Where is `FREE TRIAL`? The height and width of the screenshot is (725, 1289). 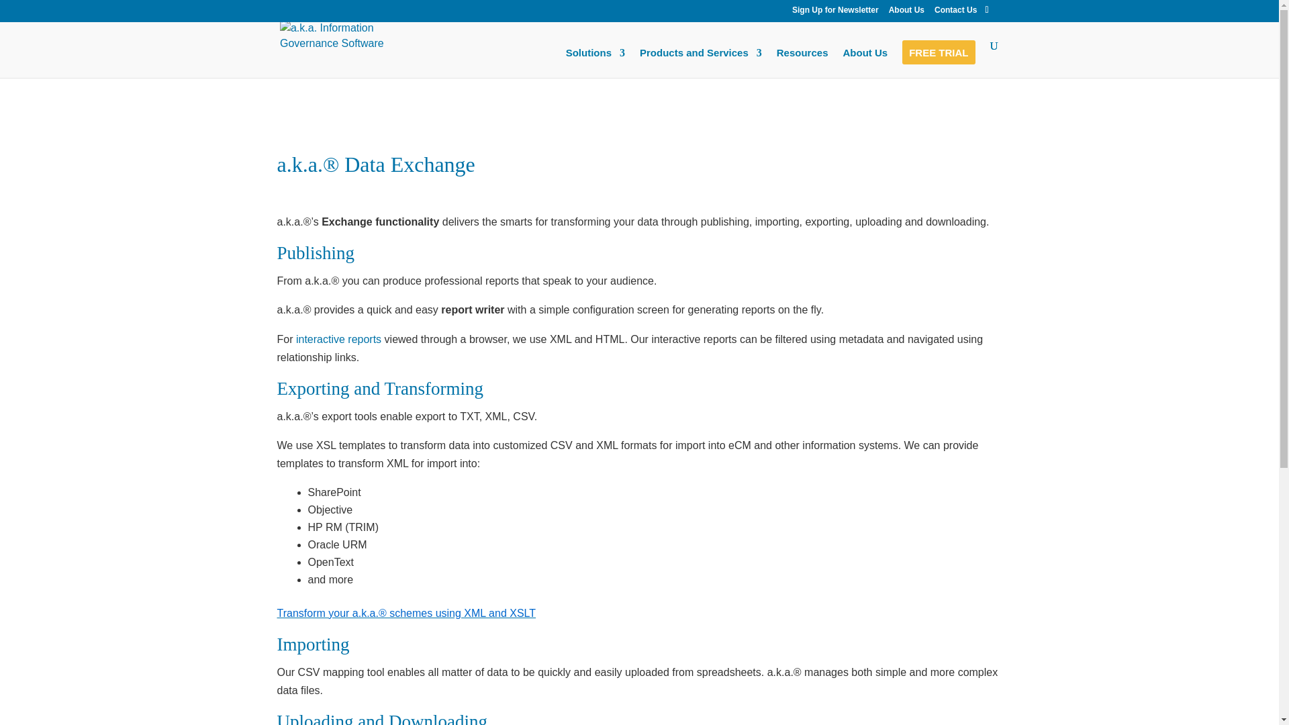
FREE TRIAL is located at coordinates (938, 63).